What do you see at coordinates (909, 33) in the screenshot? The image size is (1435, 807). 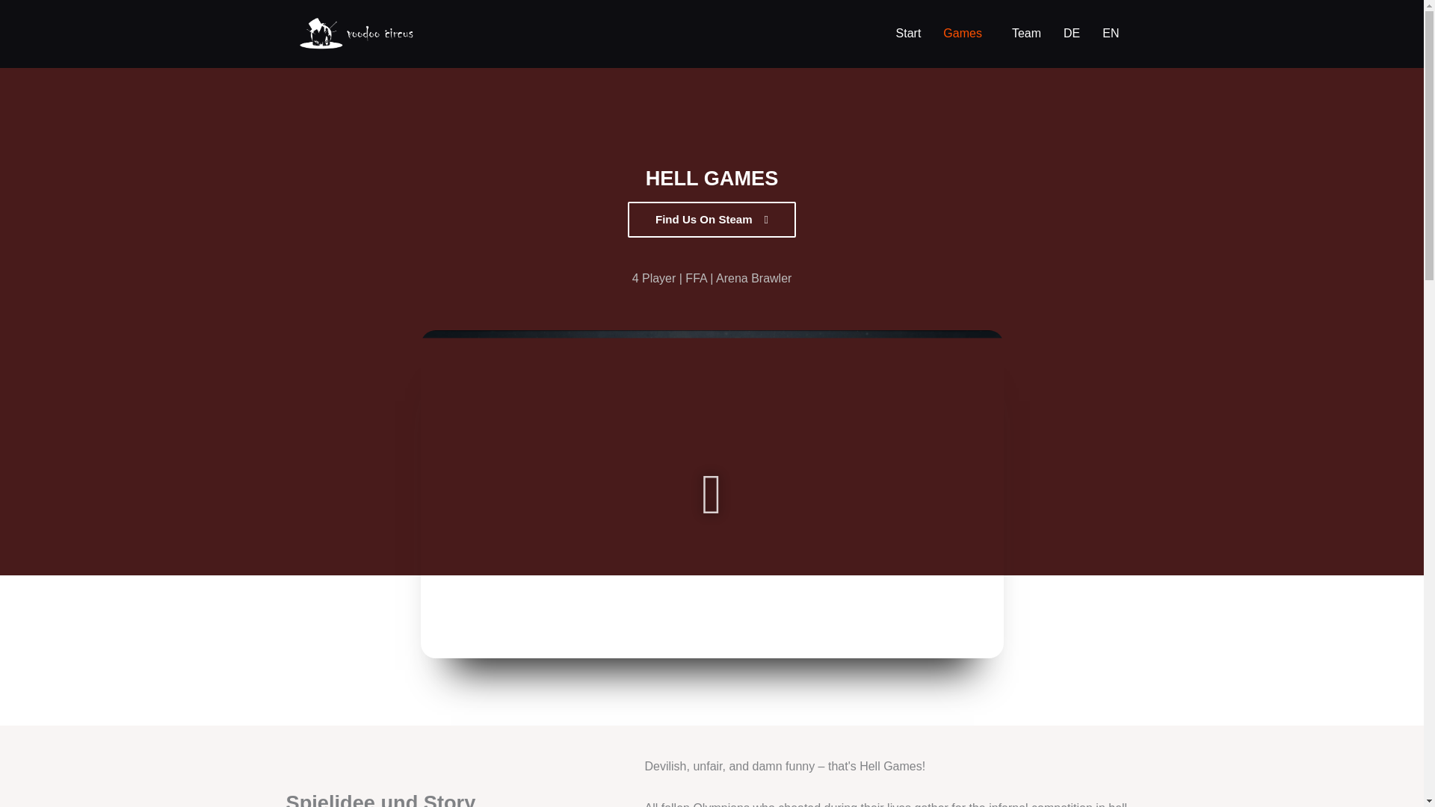 I see `Start` at bounding box center [909, 33].